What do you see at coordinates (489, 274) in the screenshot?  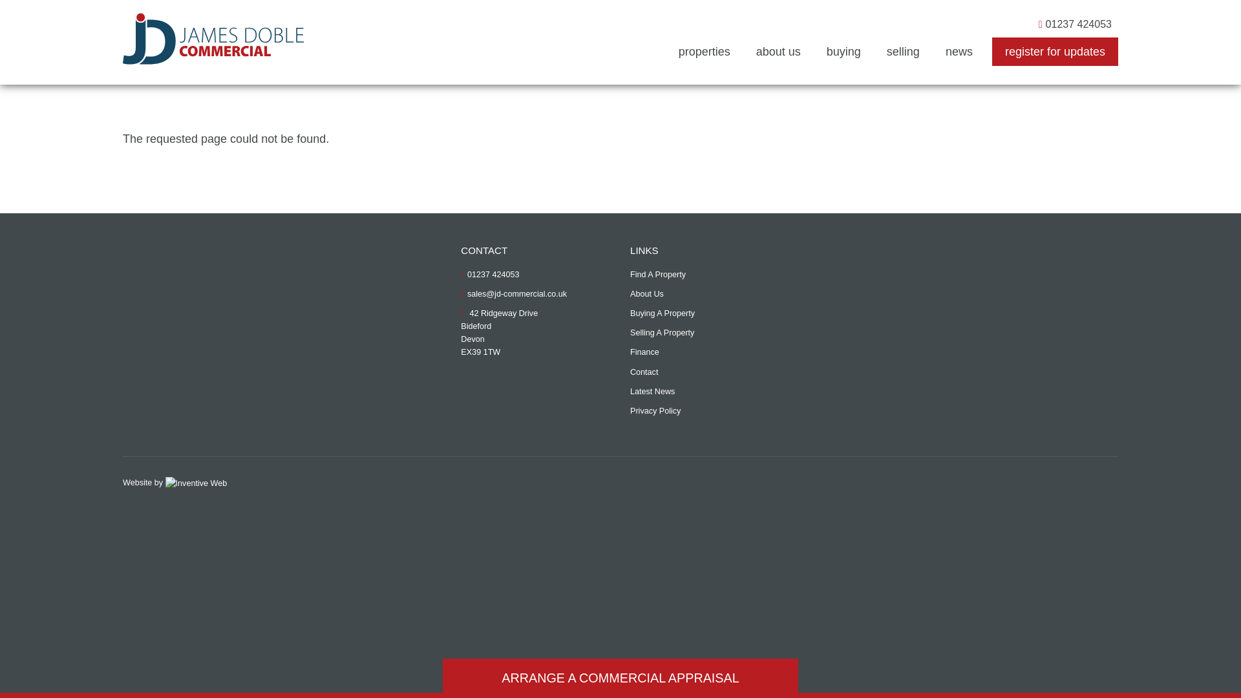 I see `01237 424053` at bounding box center [489, 274].